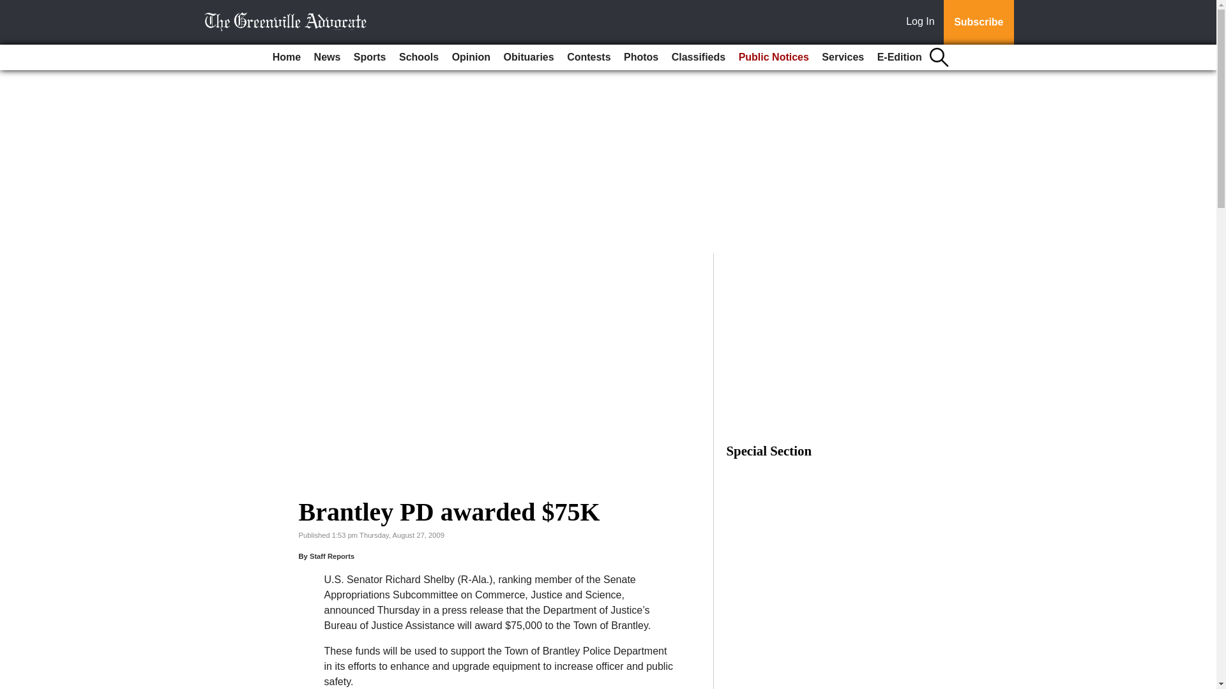 This screenshot has width=1226, height=689. What do you see at coordinates (286, 57) in the screenshot?
I see `Home` at bounding box center [286, 57].